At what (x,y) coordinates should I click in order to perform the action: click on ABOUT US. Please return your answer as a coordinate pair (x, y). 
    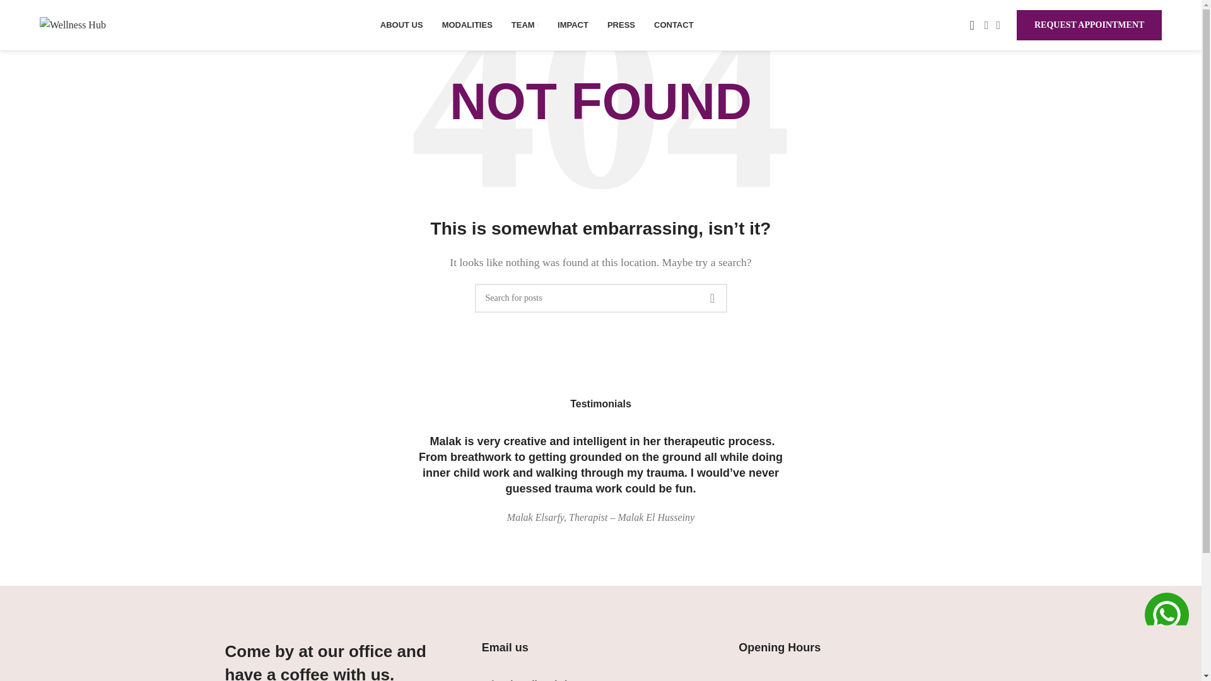
    Looking at the image, I should click on (401, 25).